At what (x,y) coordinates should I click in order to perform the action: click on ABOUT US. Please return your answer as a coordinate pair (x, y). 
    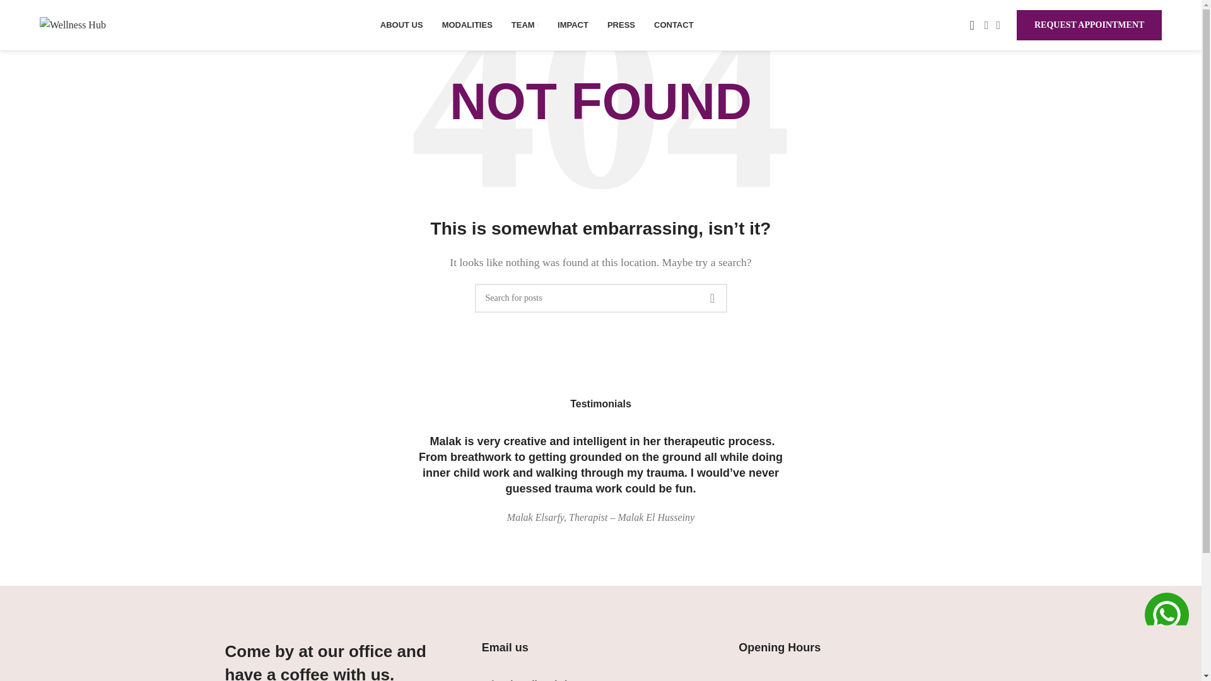
    Looking at the image, I should click on (401, 25).